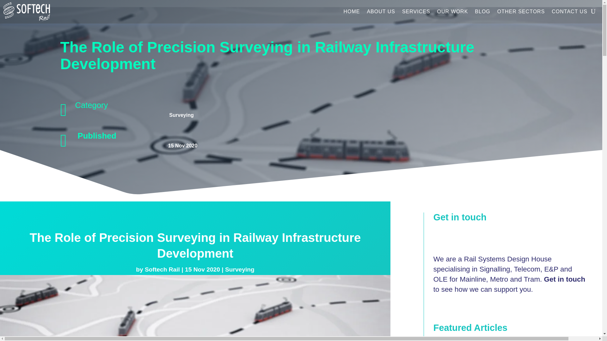 The height and width of the screenshot is (341, 607). What do you see at coordinates (181, 115) in the screenshot?
I see `Surveying` at bounding box center [181, 115].